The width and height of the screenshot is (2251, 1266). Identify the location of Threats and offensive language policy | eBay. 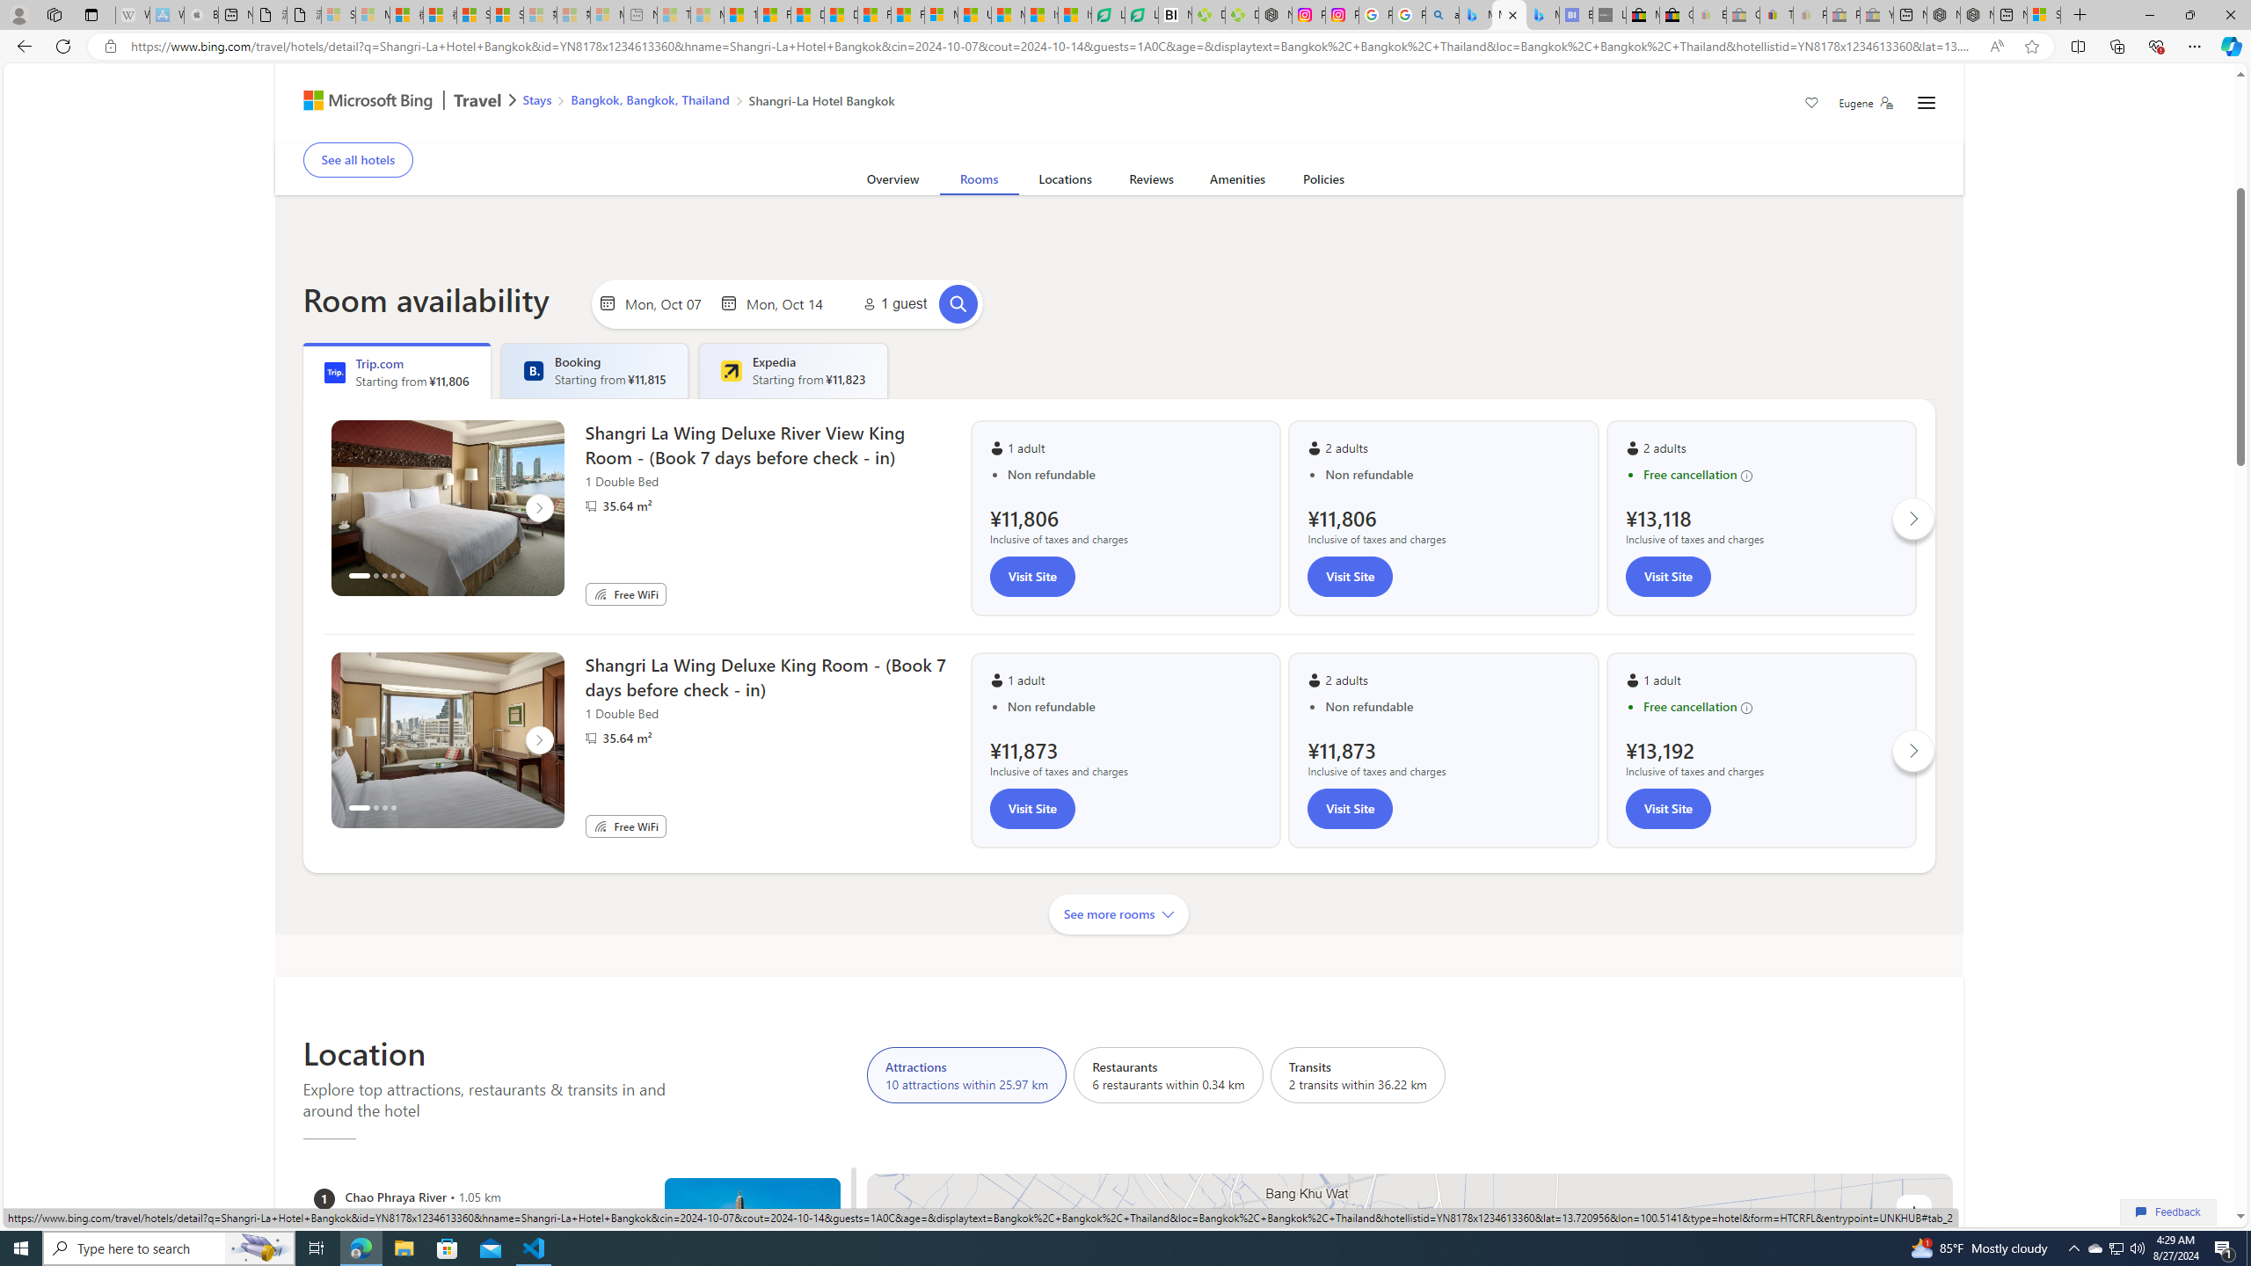
(1777, 15).